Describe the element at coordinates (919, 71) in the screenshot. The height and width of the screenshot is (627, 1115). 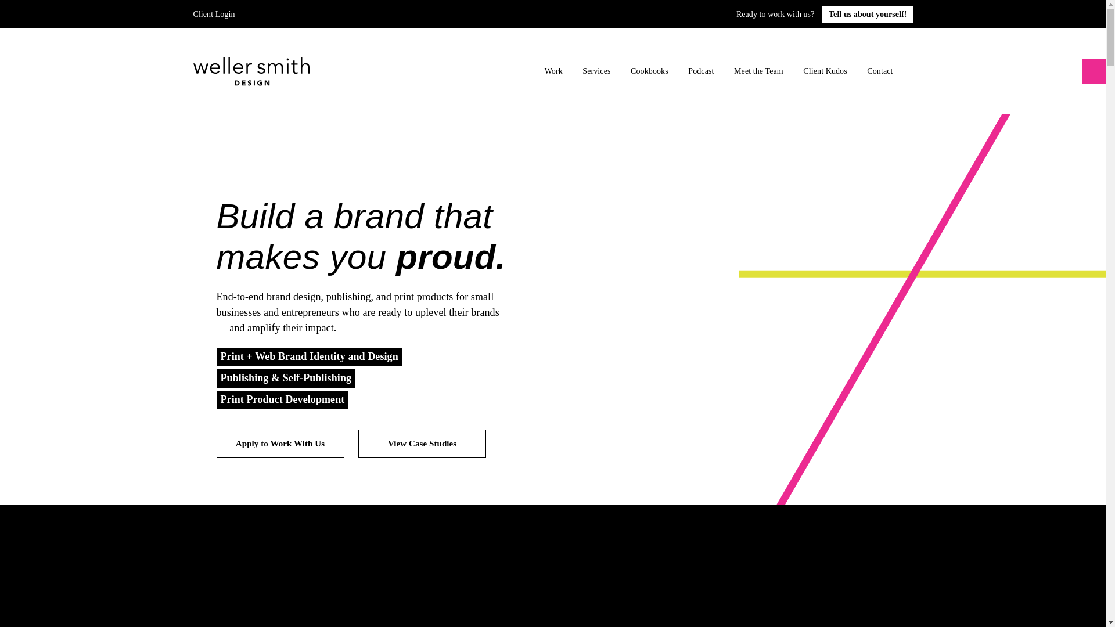
I see `Search` at that location.